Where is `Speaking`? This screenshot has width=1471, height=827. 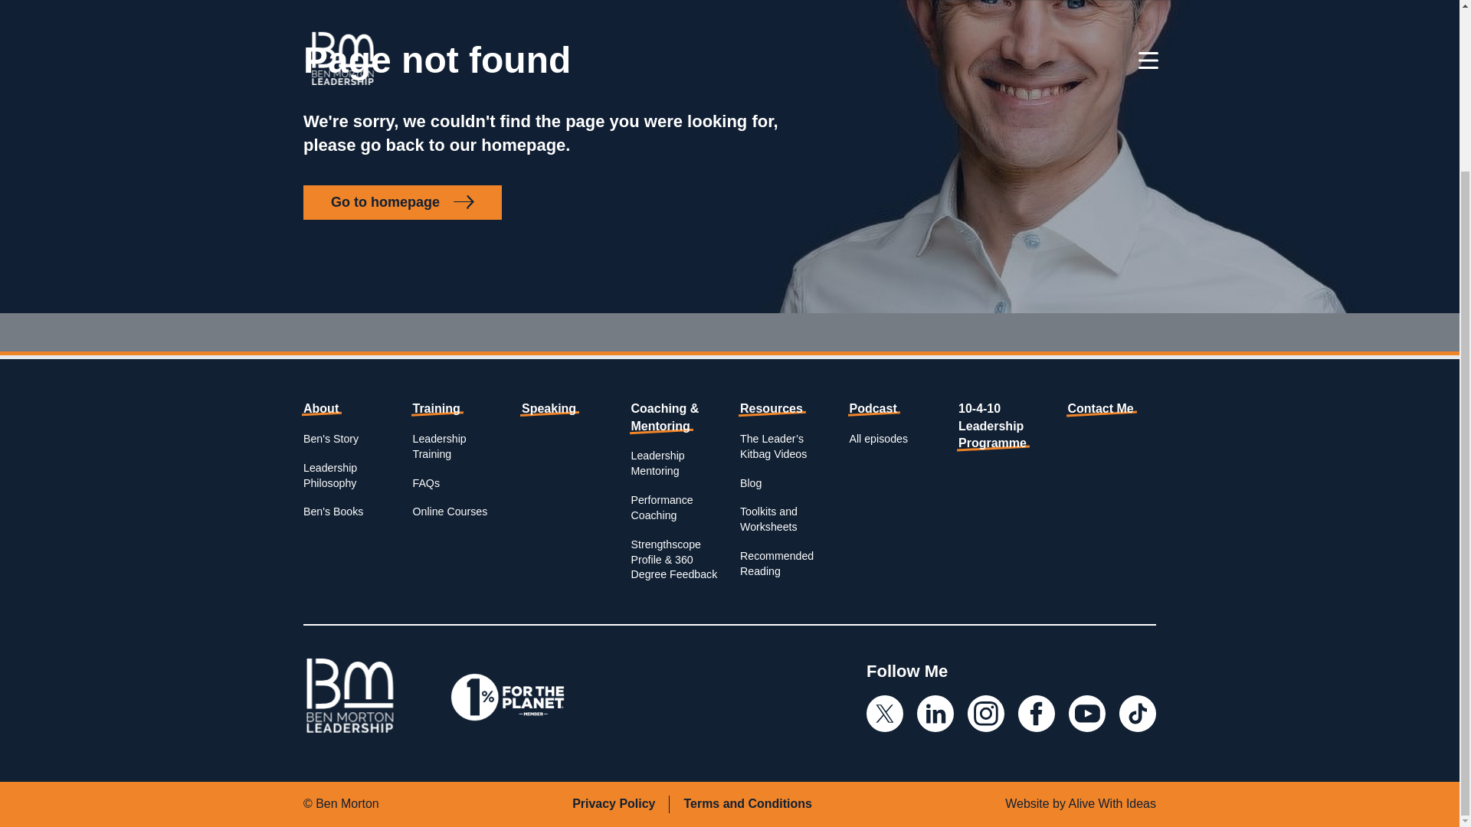 Speaking is located at coordinates (549, 408).